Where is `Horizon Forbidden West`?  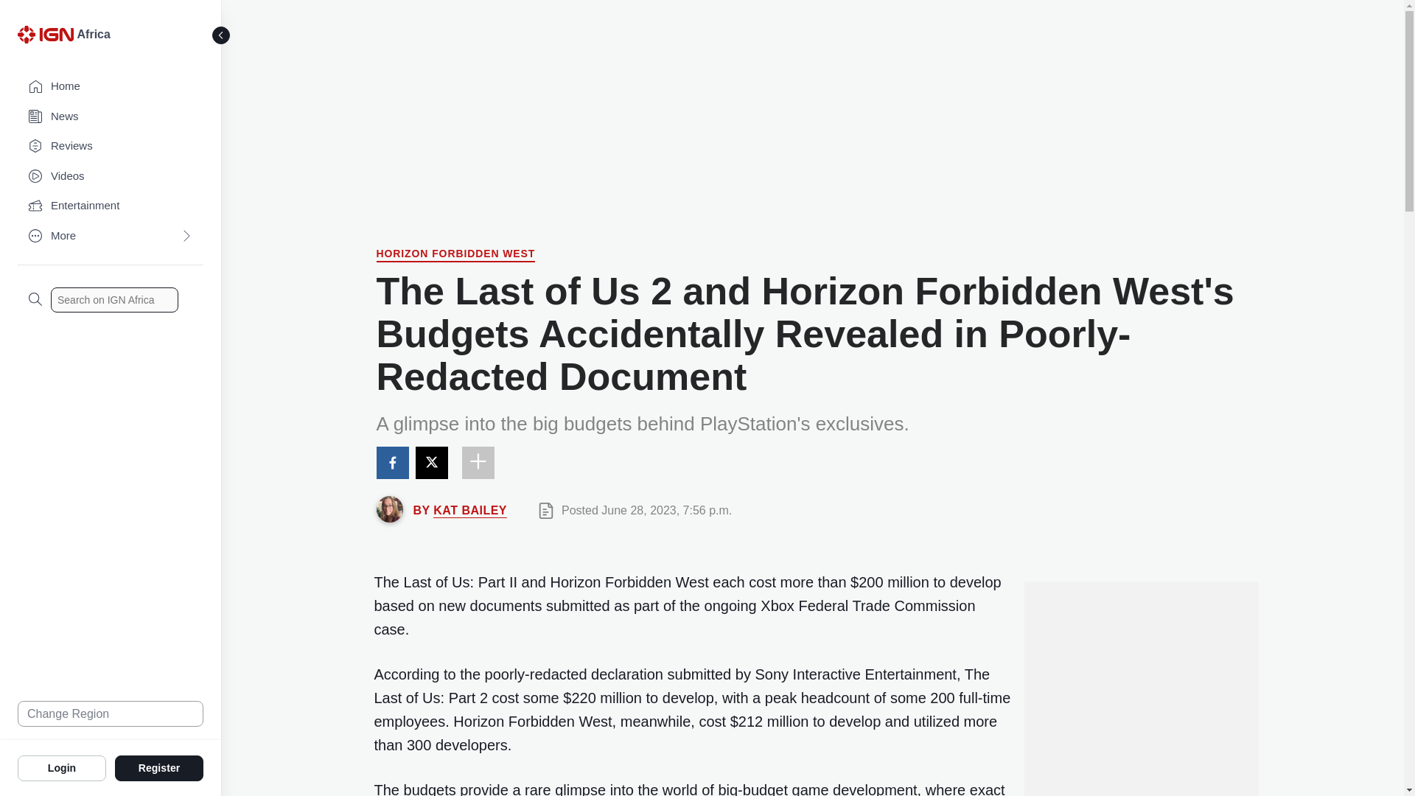 Horizon Forbidden West is located at coordinates (455, 255).